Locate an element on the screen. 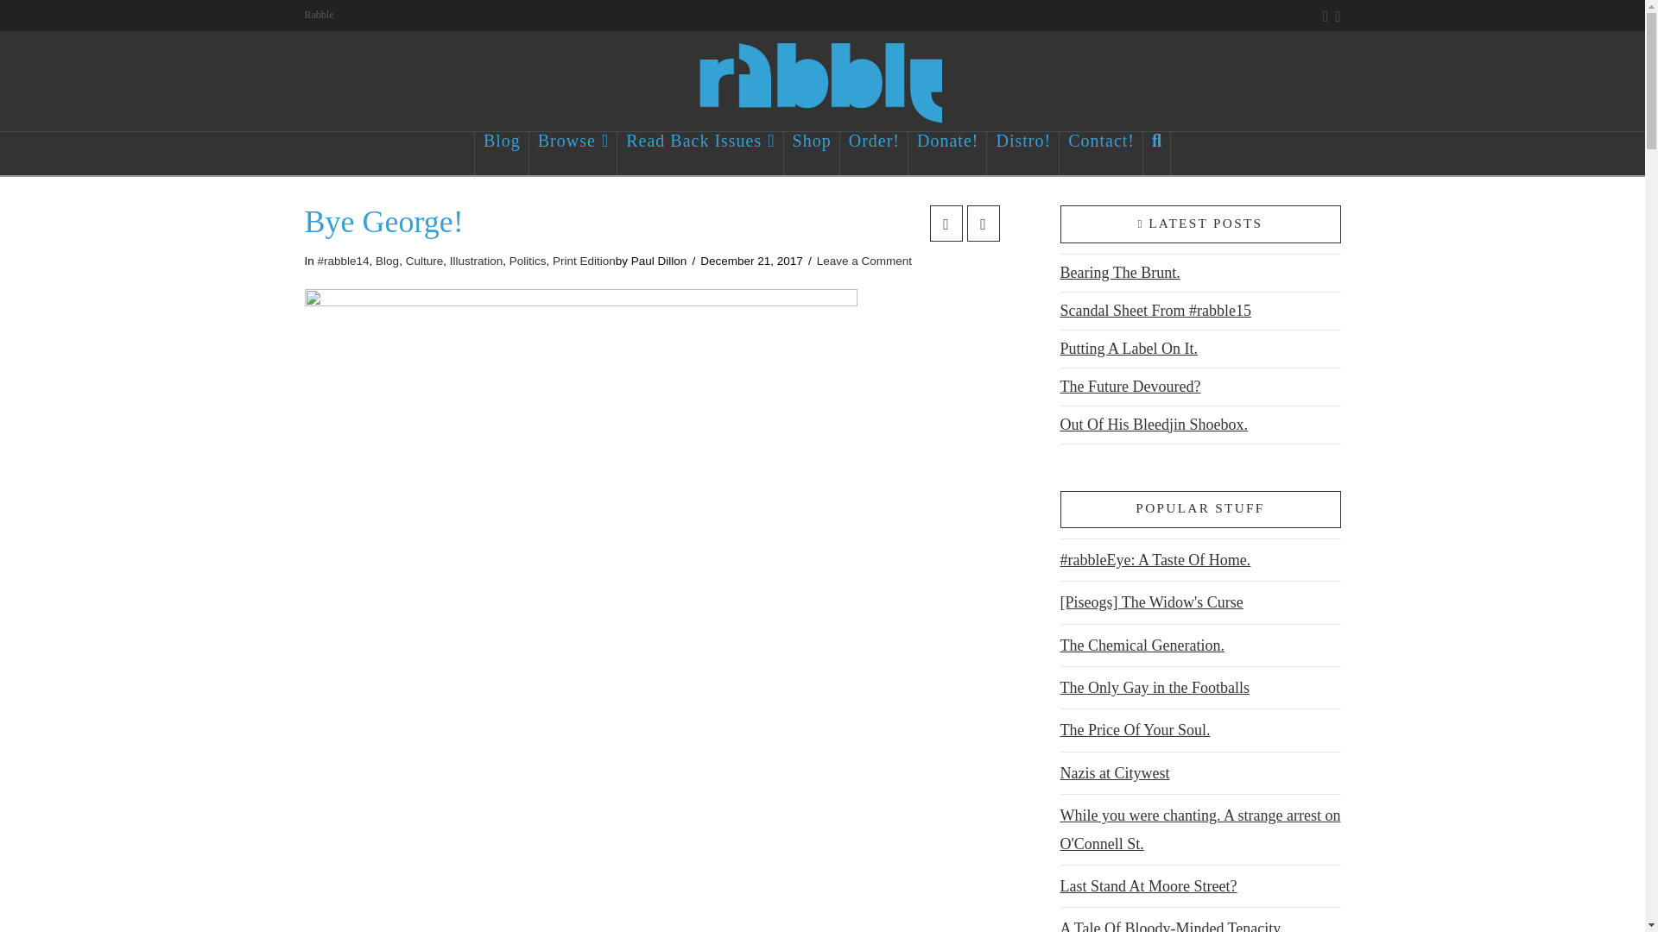  Order! is located at coordinates (874, 154).